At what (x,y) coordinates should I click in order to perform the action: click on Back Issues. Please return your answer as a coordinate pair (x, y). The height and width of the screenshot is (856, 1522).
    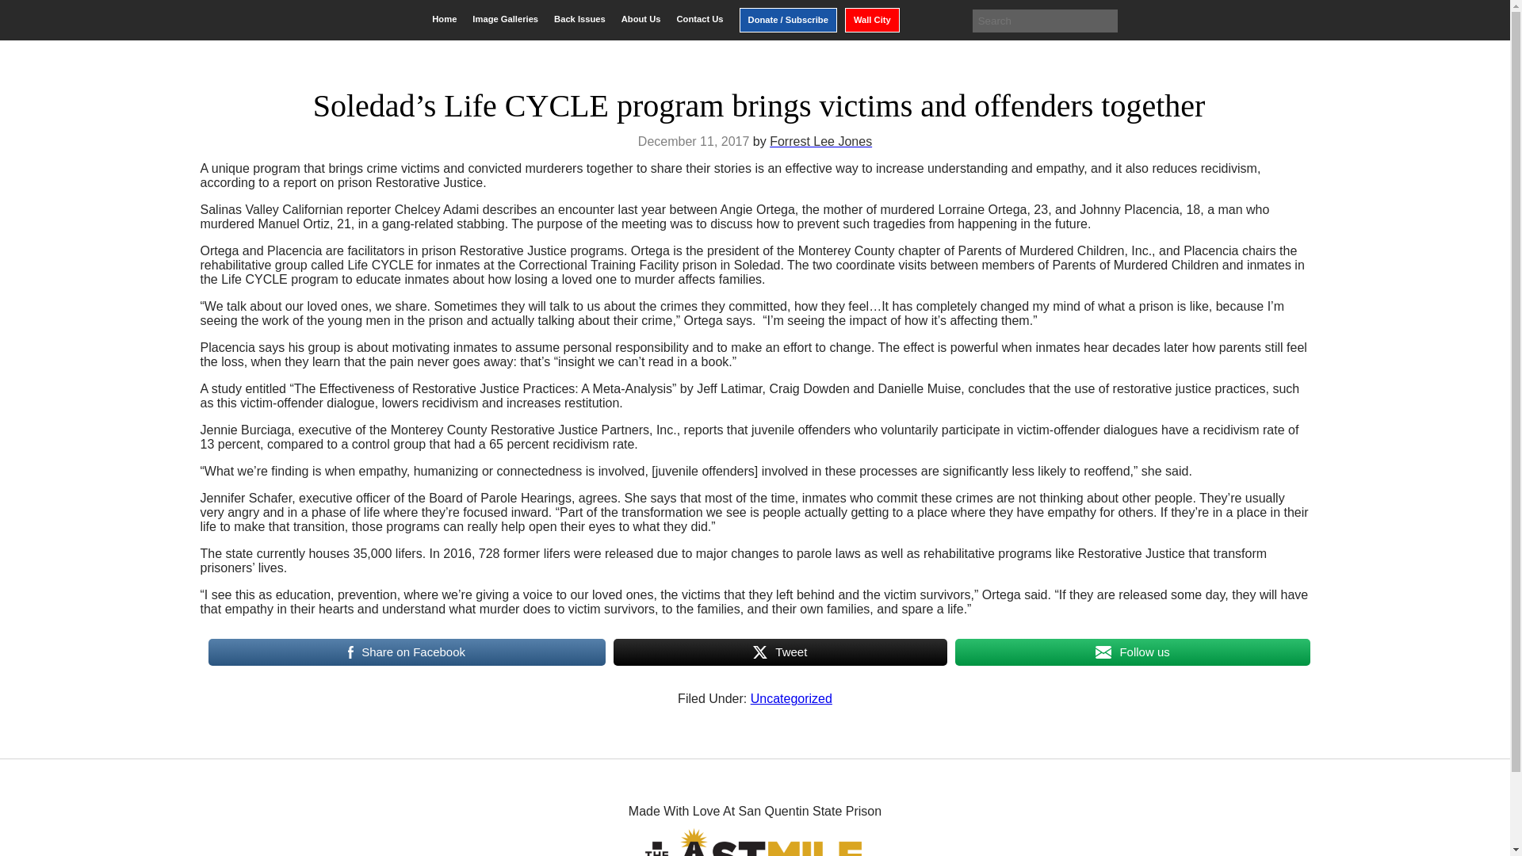
    Looking at the image, I should click on (579, 19).